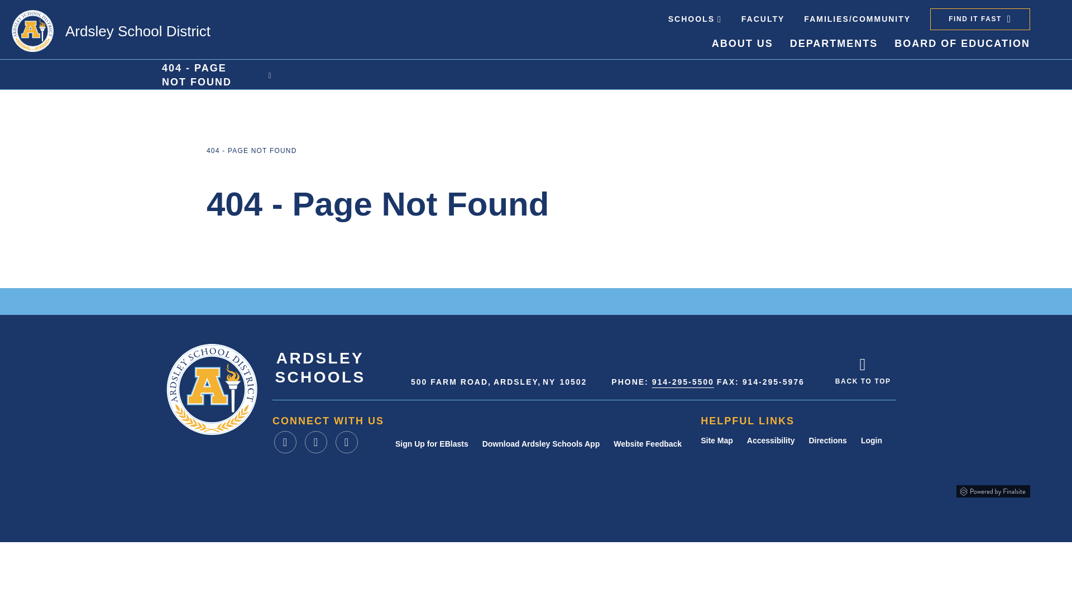 Image resolution: width=1072 pixels, height=603 pixels. Describe the element at coordinates (993, 489) in the screenshot. I see `Powered by Finalsite opens in a new window` at that location.